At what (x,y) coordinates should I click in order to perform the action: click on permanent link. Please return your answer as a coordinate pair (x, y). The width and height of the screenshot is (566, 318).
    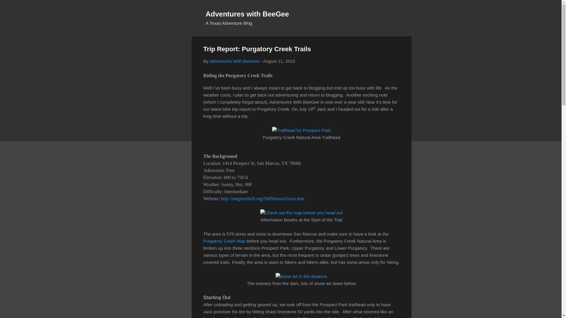
    Looking at the image, I should click on (279, 61).